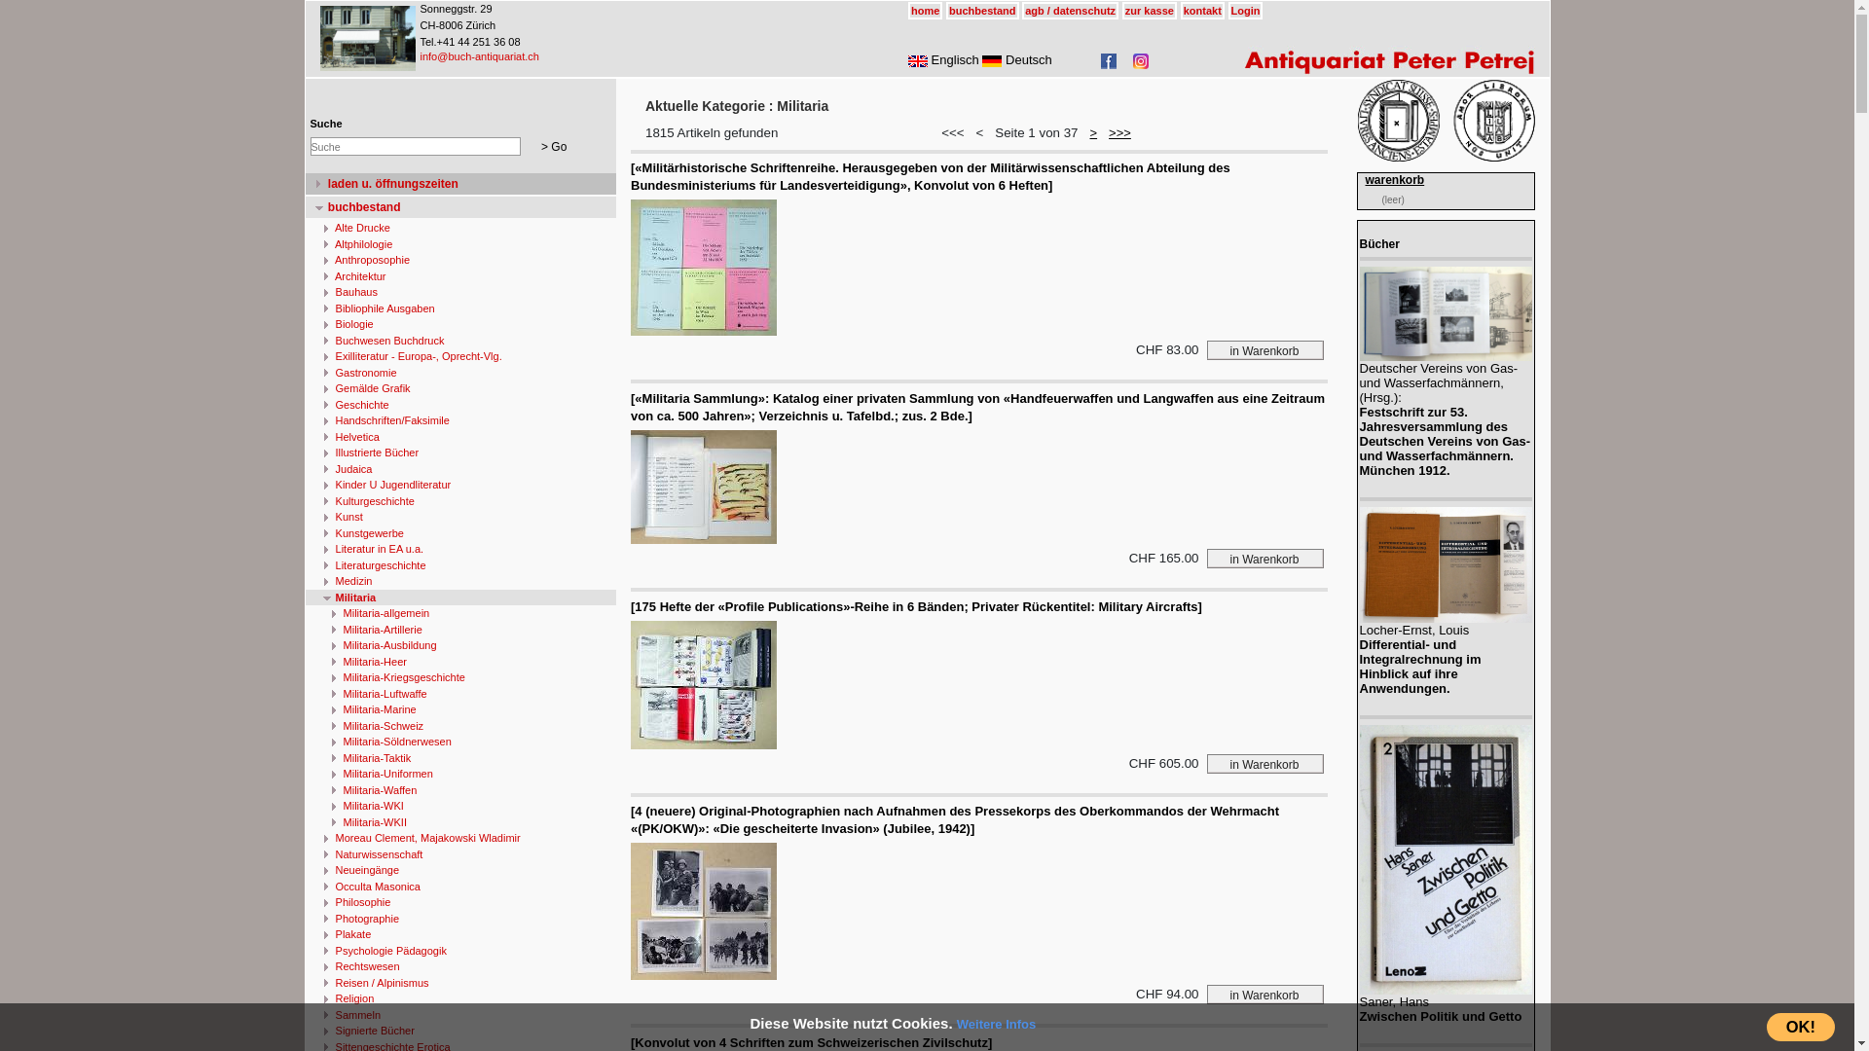  What do you see at coordinates (461, 775) in the screenshot?
I see `Militaria-Uniformen` at bounding box center [461, 775].